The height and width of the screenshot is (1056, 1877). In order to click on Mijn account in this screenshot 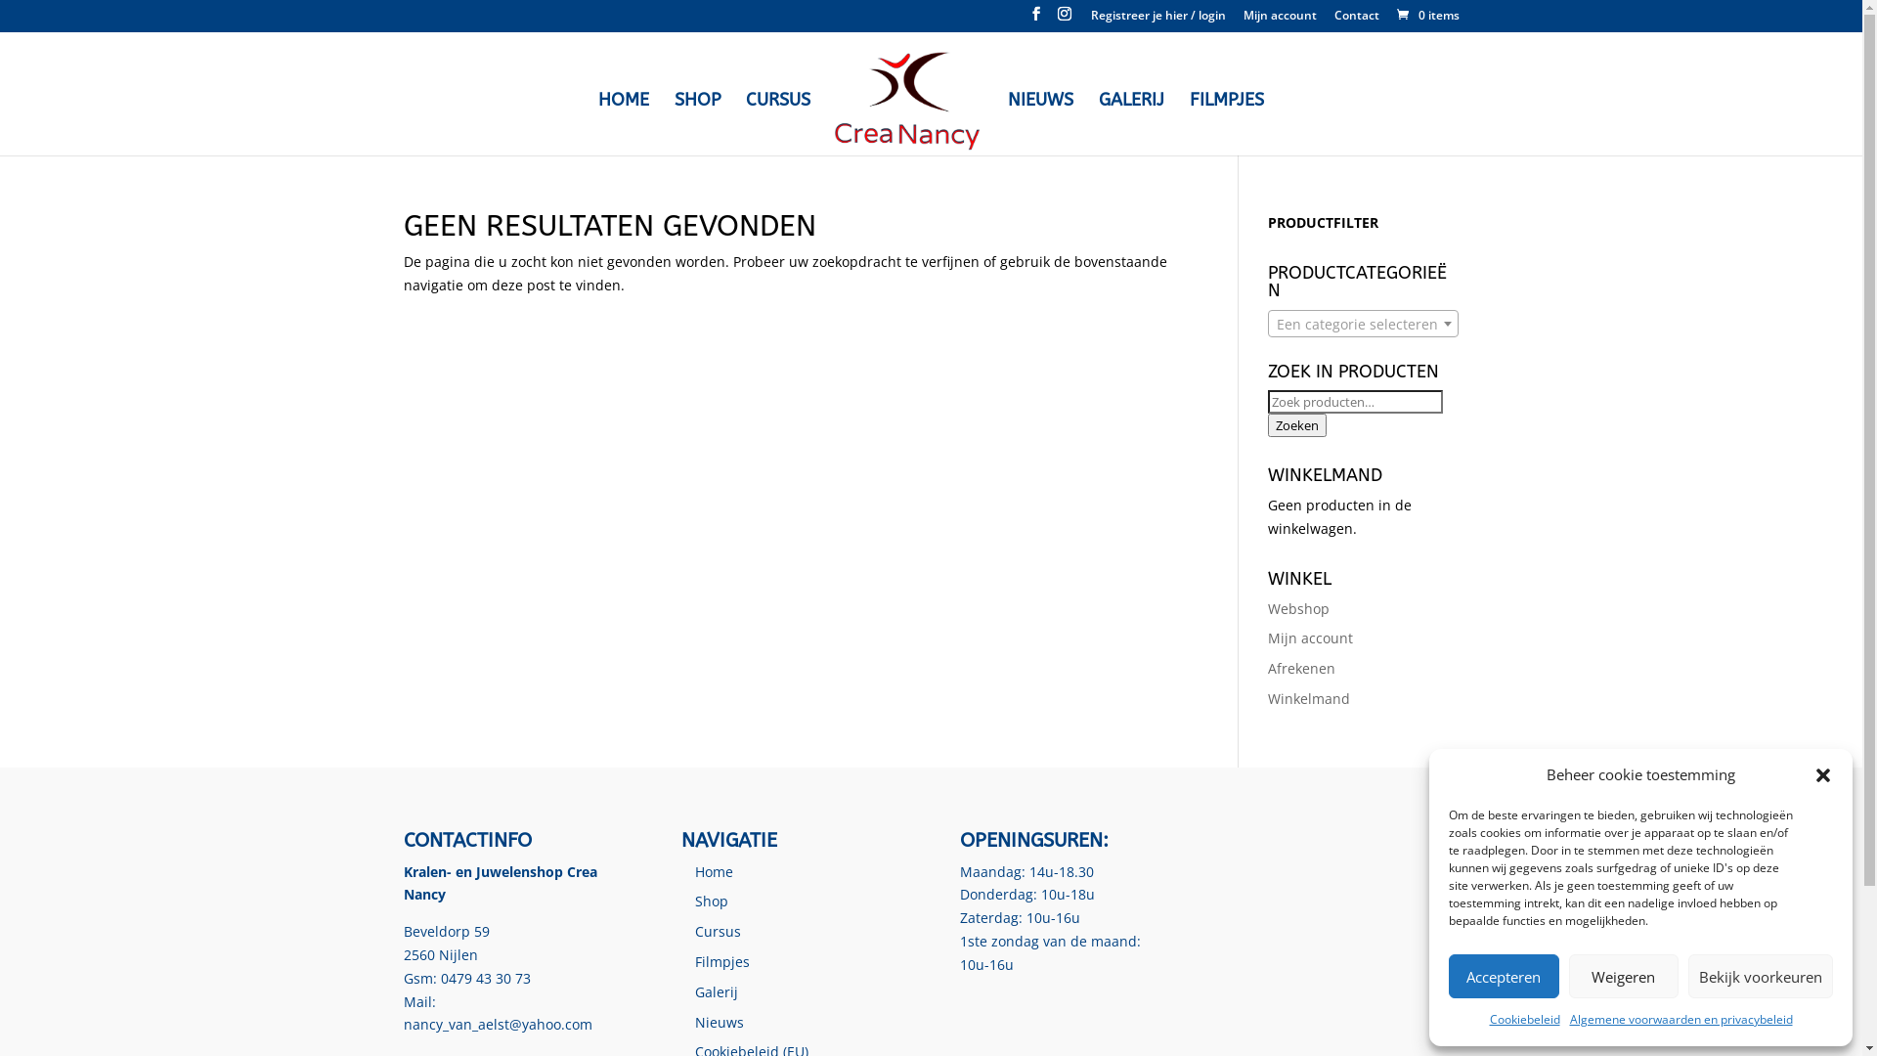, I will do `click(1281, 20)`.